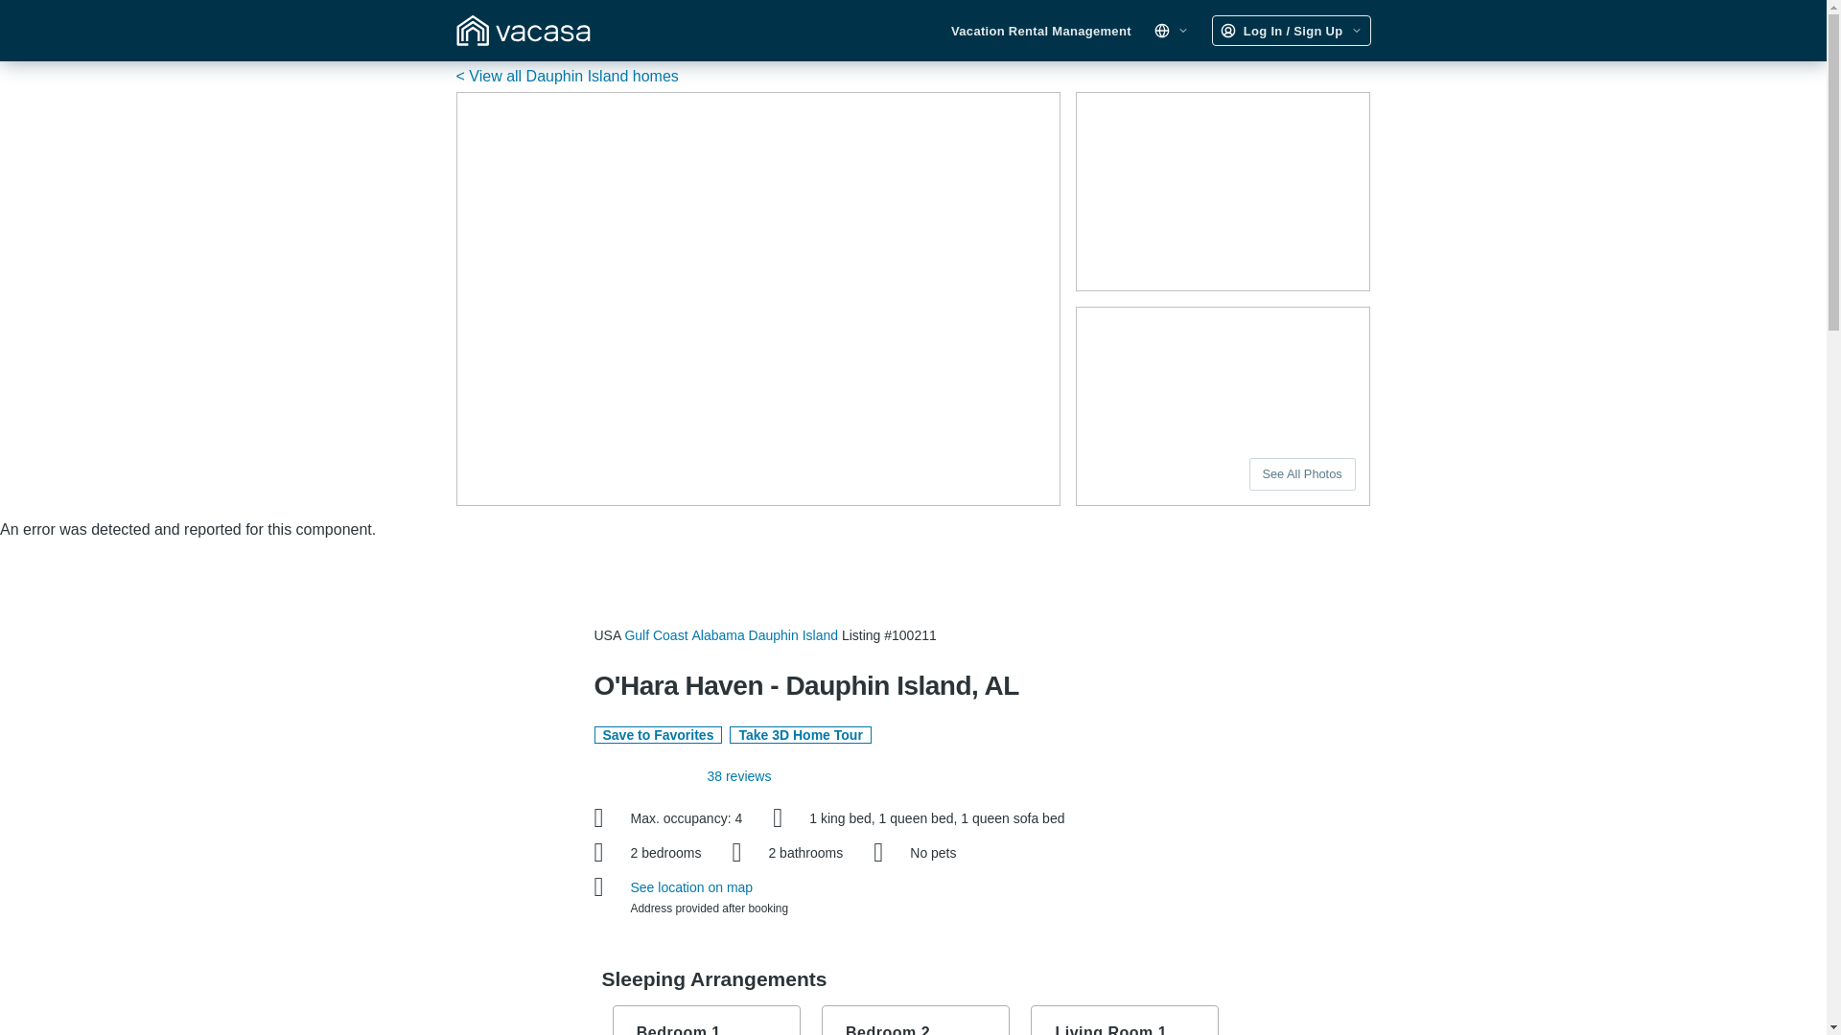 The image size is (1841, 1035). What do you see at coordinates (659, 735) in the screenshot?
I see `Click to add this home to your Favorites` at bounding box center [659, 735].